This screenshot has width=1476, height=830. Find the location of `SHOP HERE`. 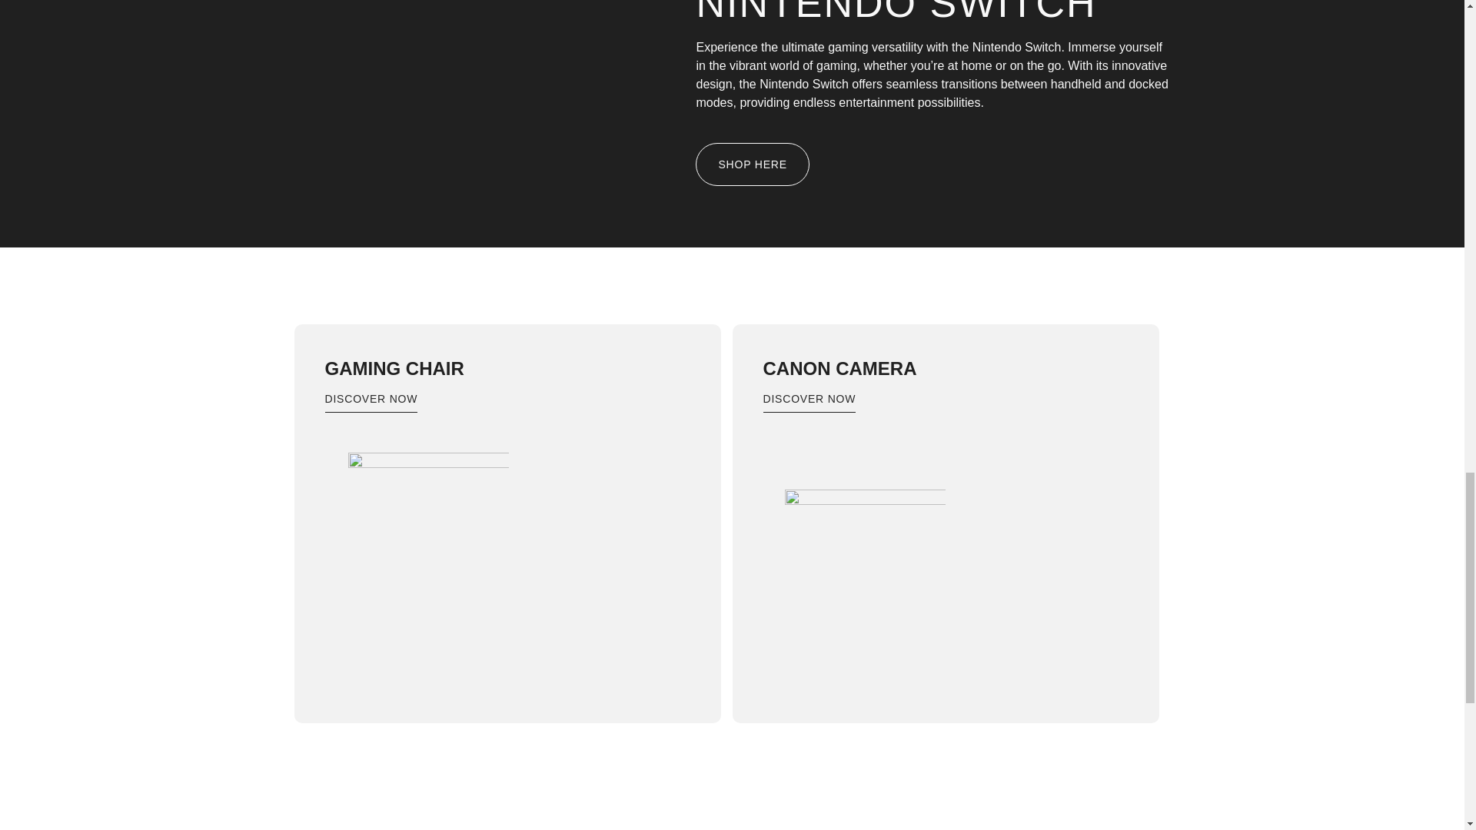

SHOP HERE is located at coordinates (752, 164).